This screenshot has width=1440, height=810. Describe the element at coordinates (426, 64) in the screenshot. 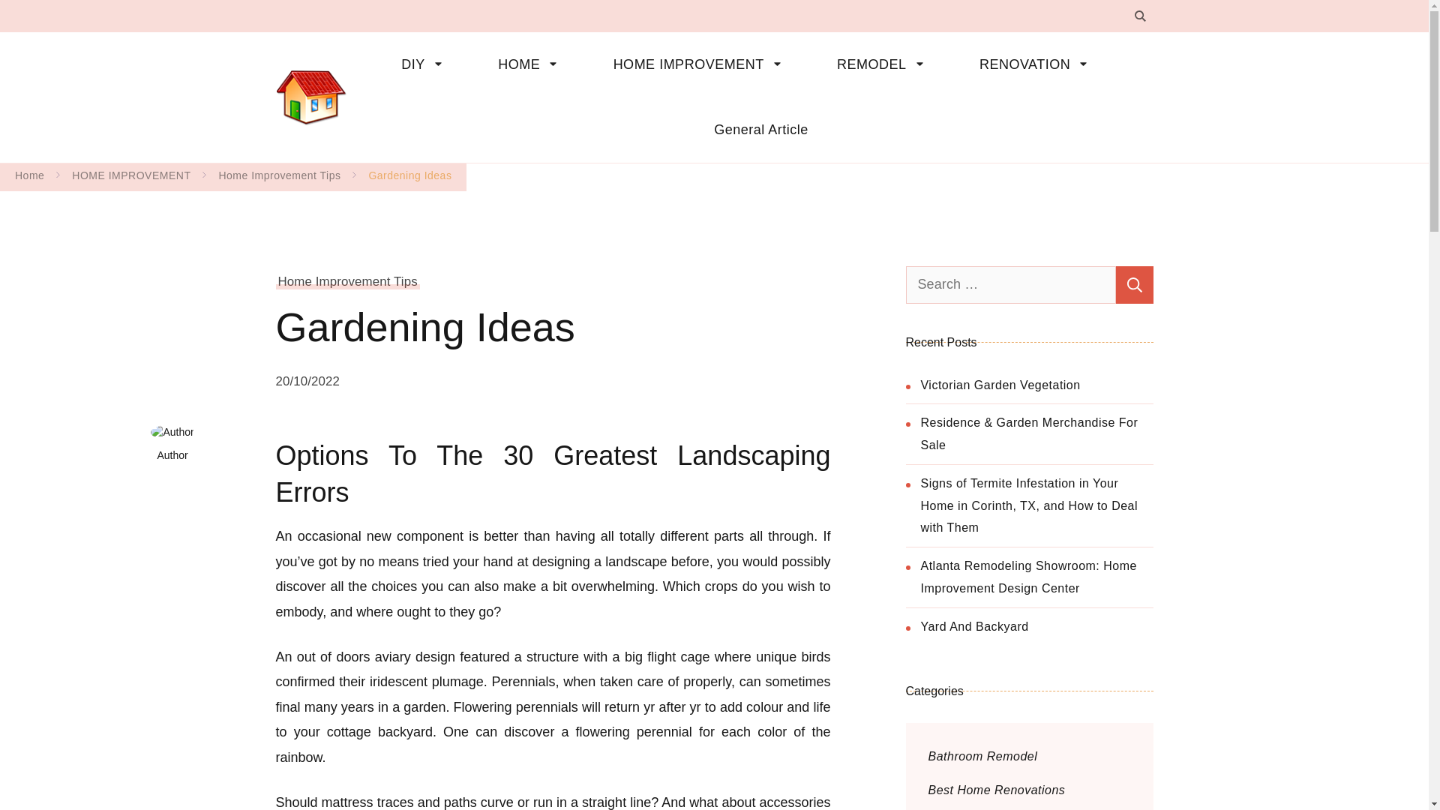

I see `DIY` at that location.